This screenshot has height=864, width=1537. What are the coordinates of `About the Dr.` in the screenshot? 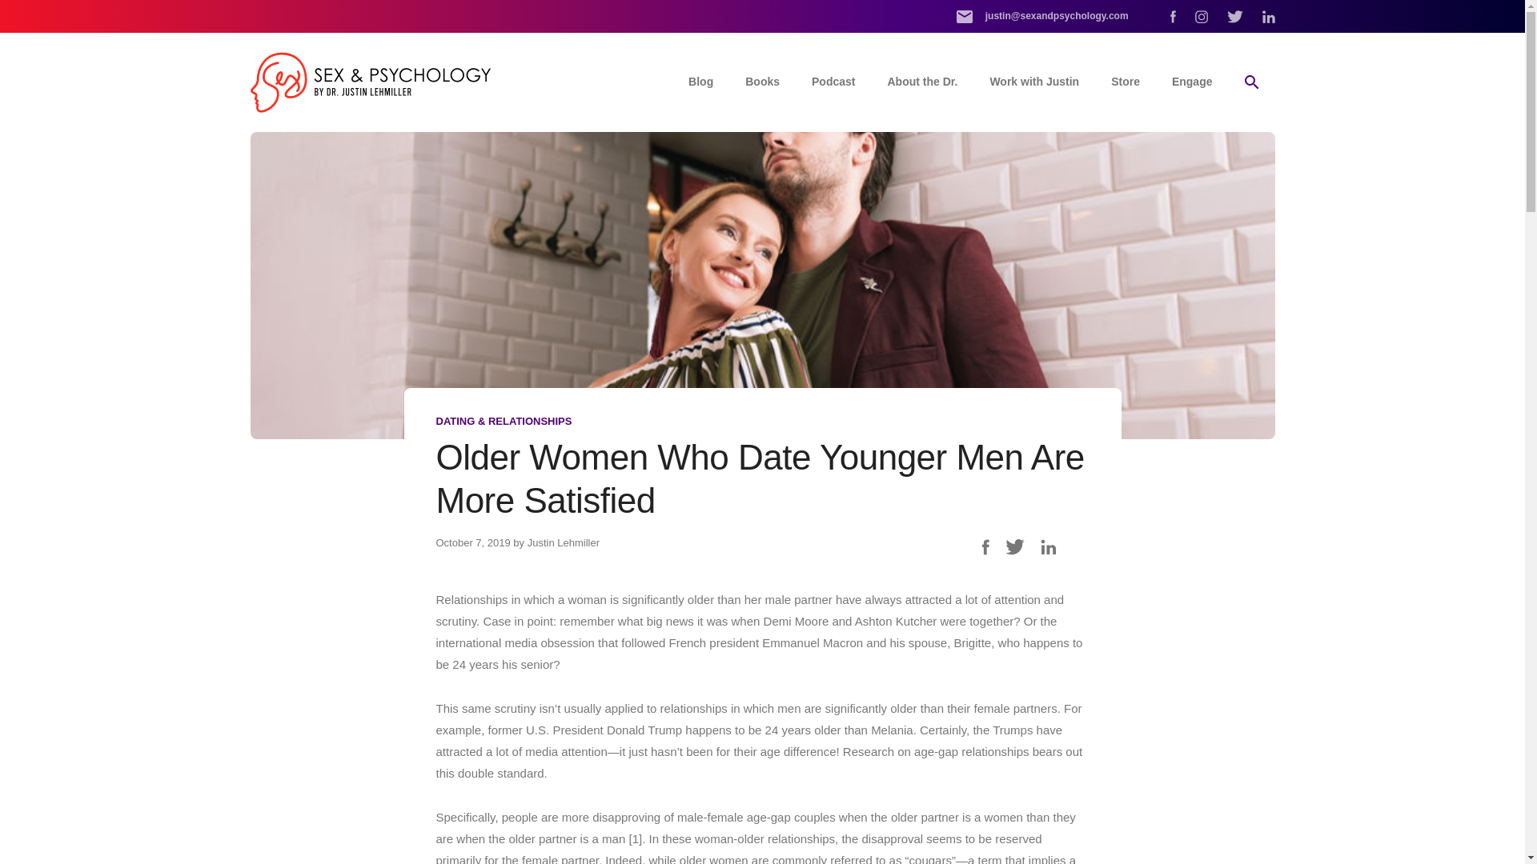 It's located at (922, 82).